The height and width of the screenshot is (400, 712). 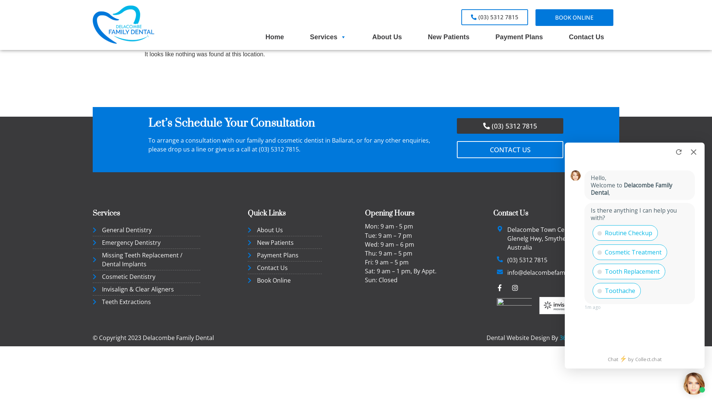 I want to click on About Us, so click(x=285, y=230).